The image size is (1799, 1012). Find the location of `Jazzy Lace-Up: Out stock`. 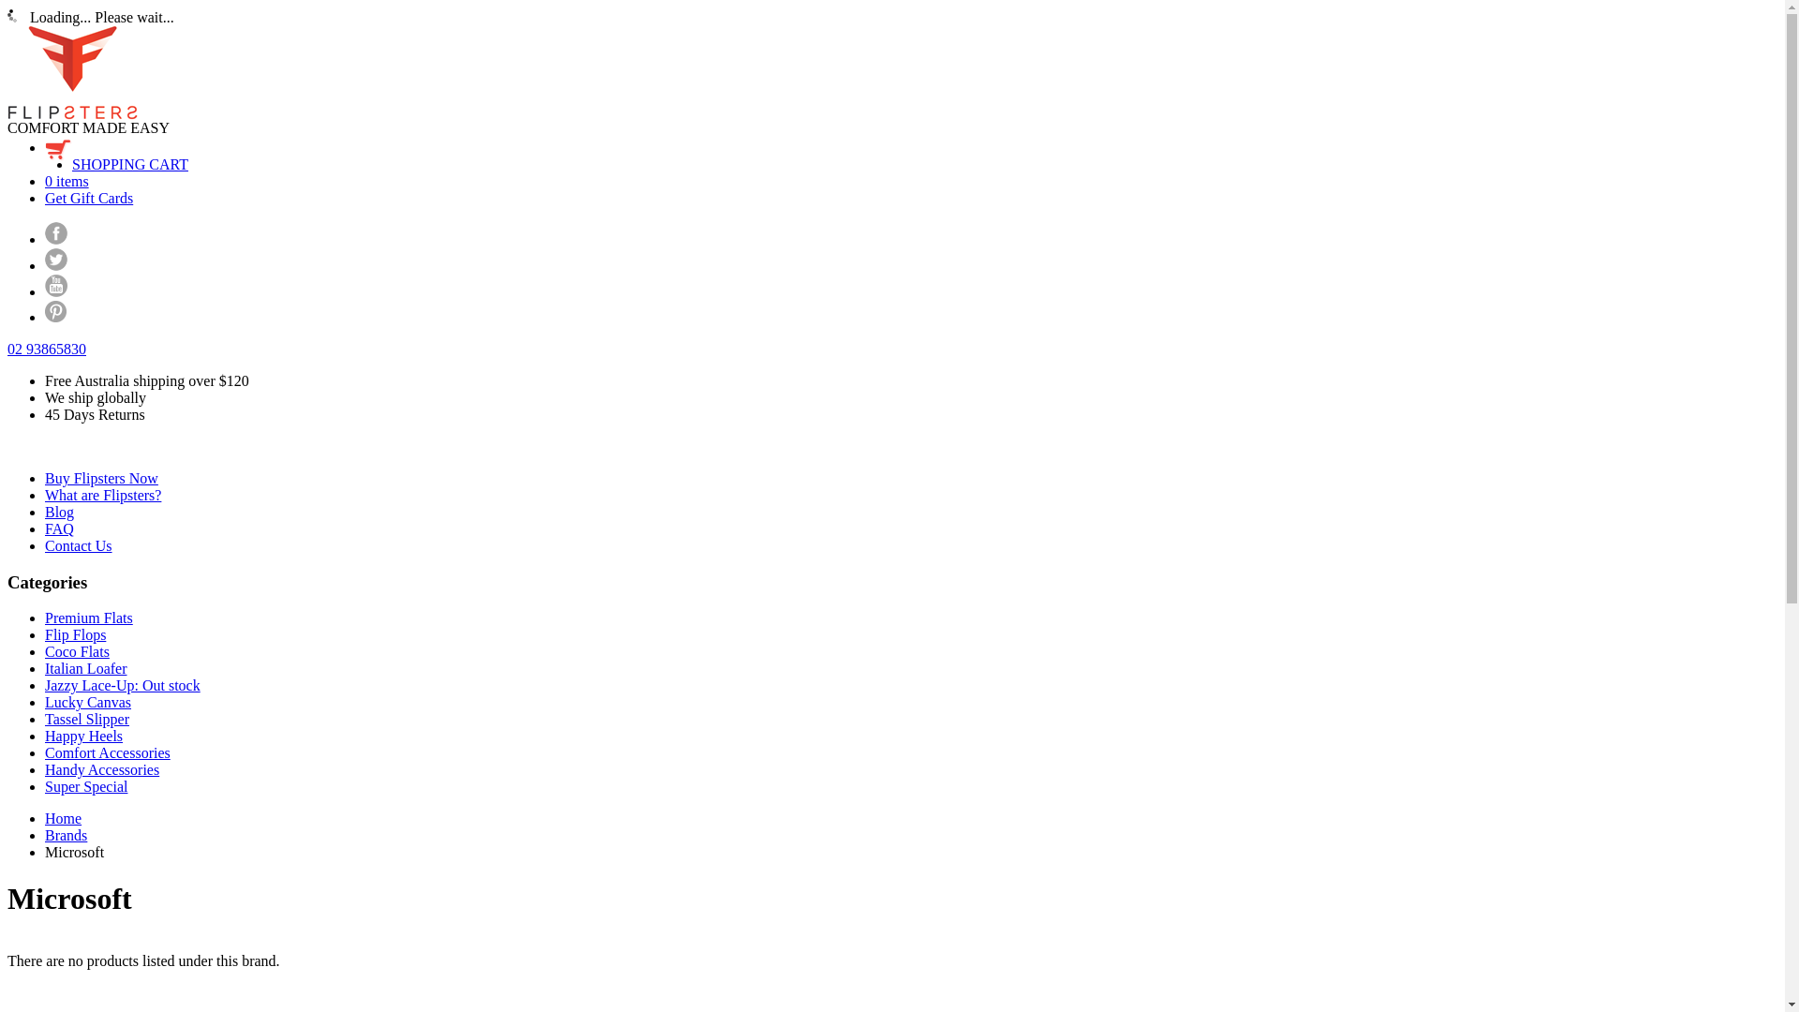

Jazzy Lace-Up: Out stock is located at coordinates (123, 686).